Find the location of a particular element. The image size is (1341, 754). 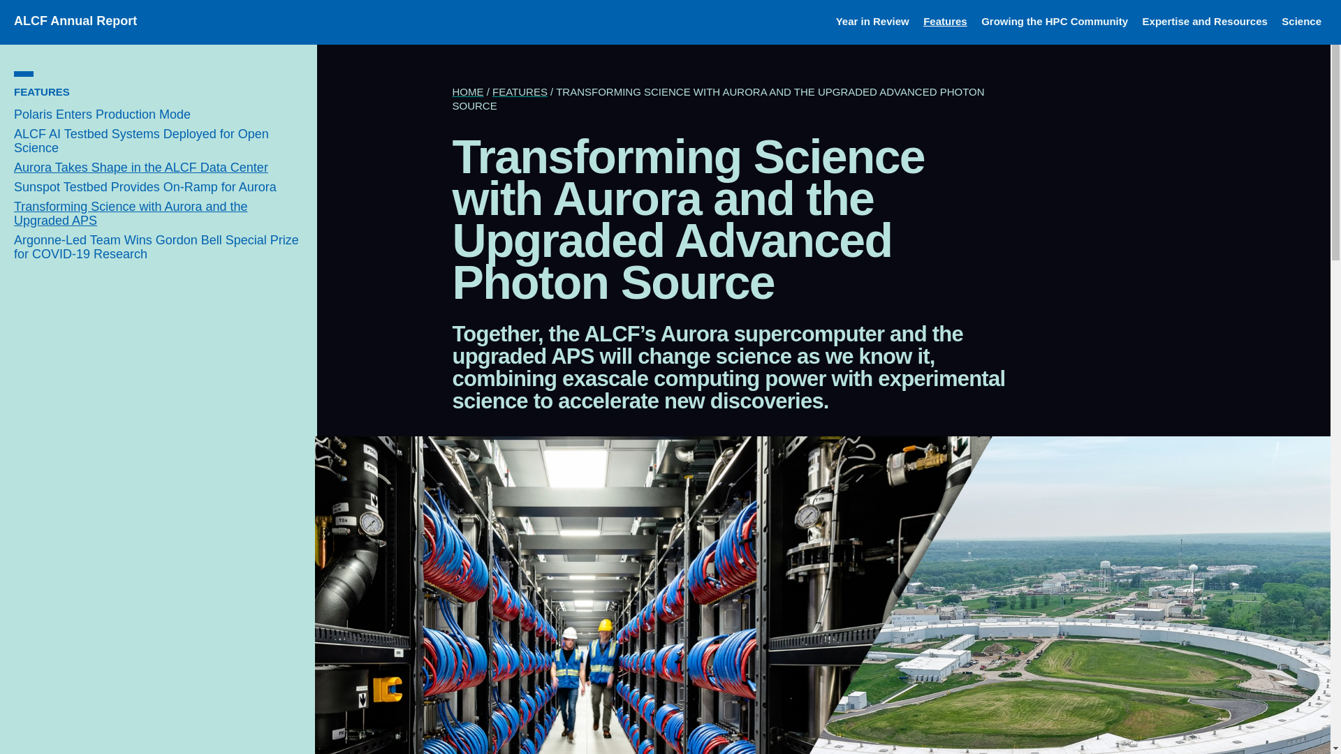

Year in Review is located at coordinates (872, 21).